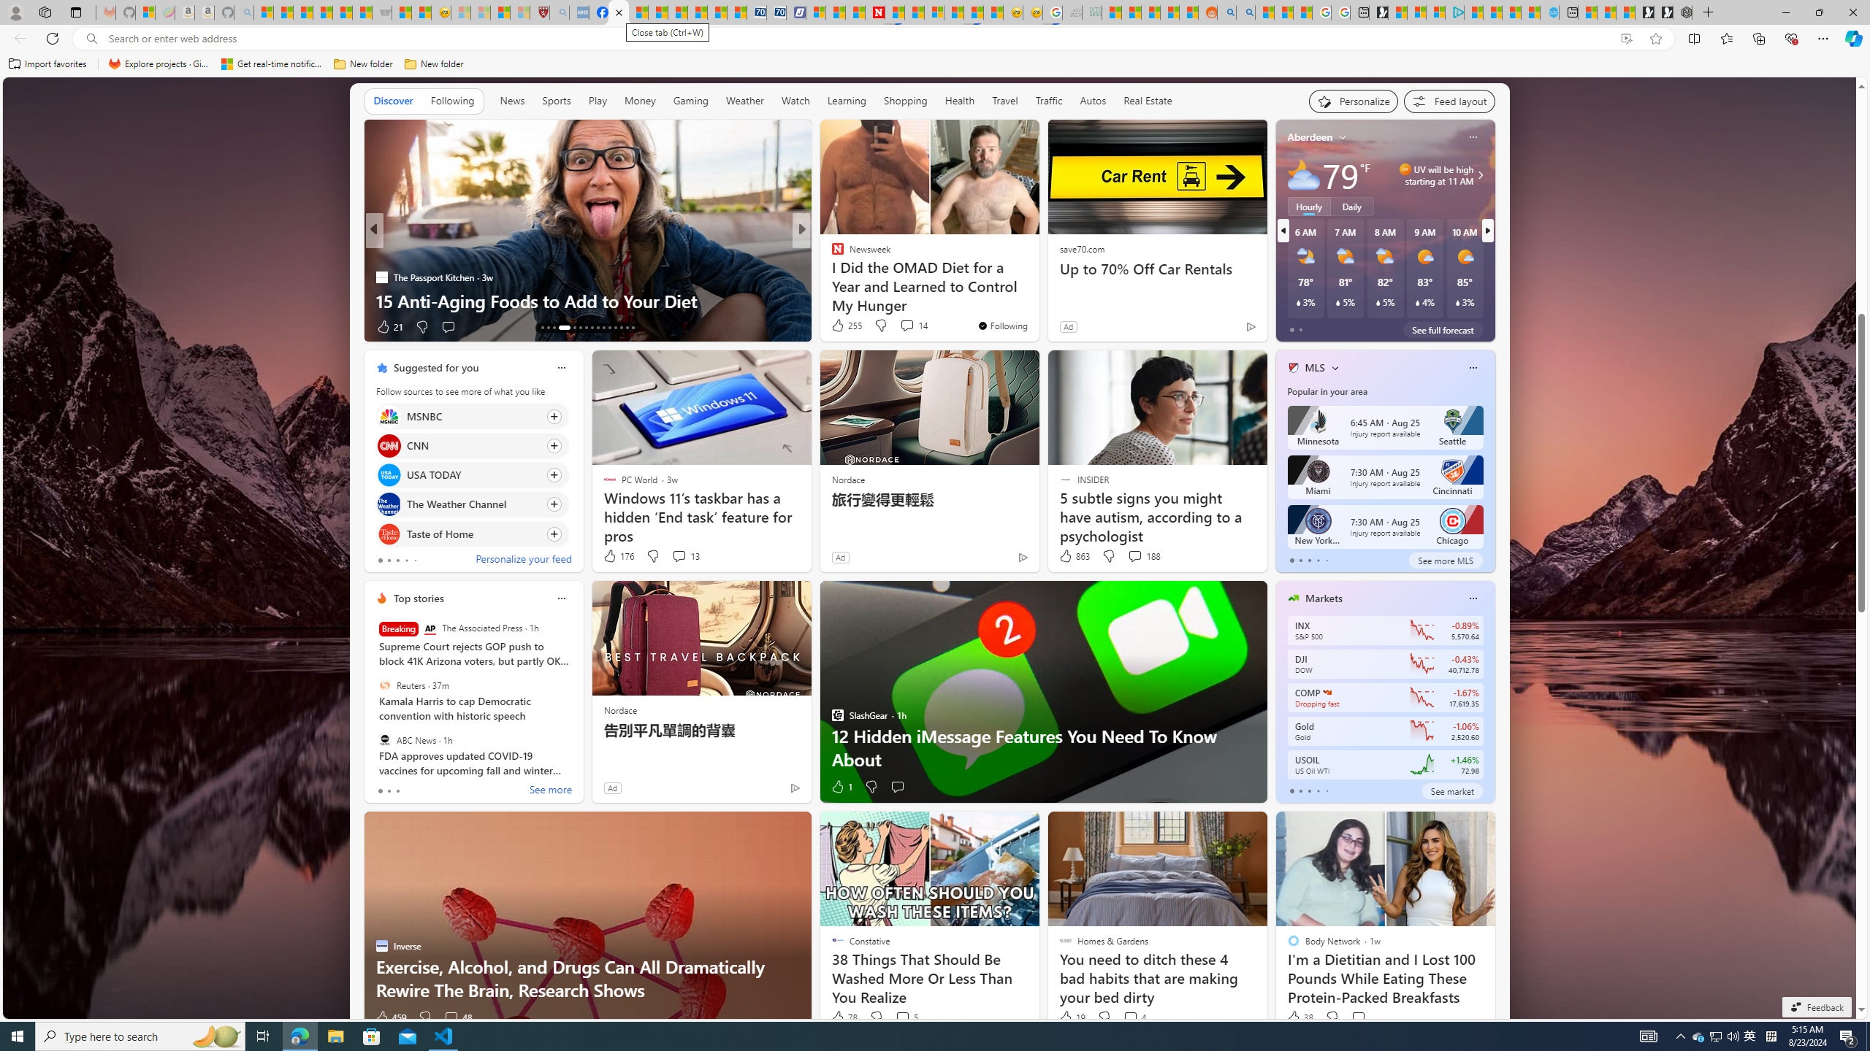  What do you see at coordinates (1449, 101) in the screenshot?
I see `Feed settings` at bounding box center [1449, 101].